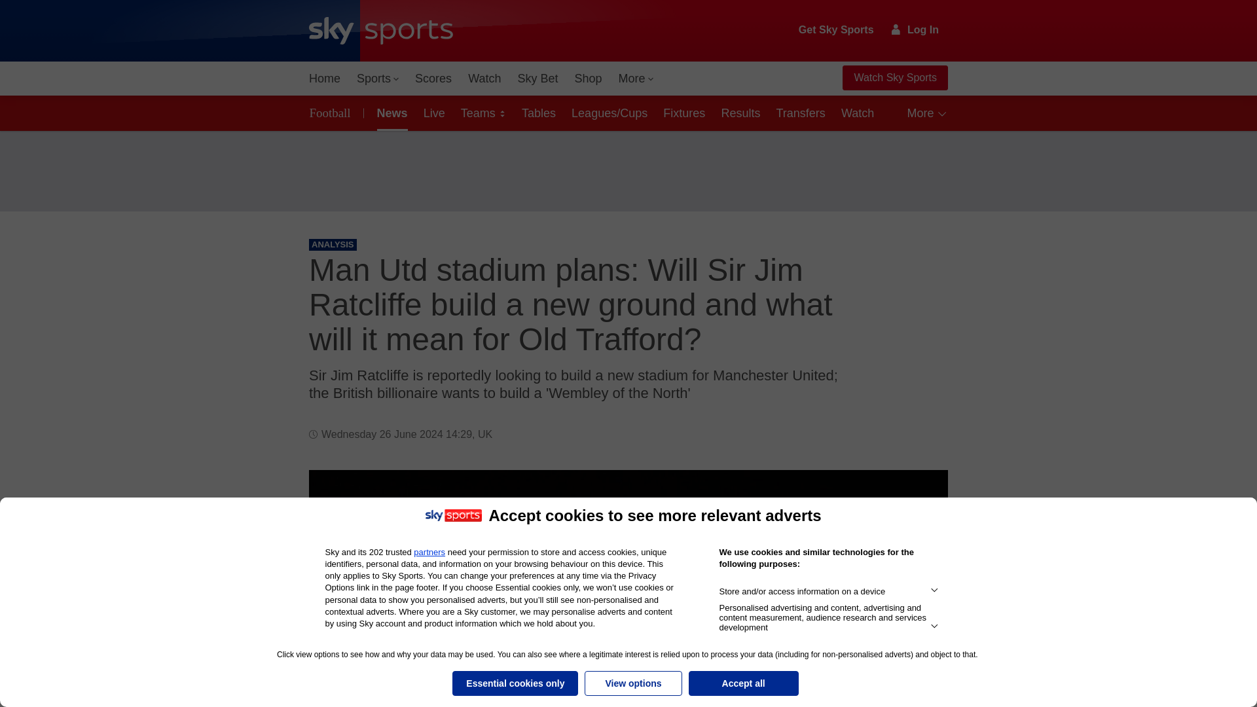  Describe the element at coordinates (636, 79) in the screenshot. I see `More` at that location.